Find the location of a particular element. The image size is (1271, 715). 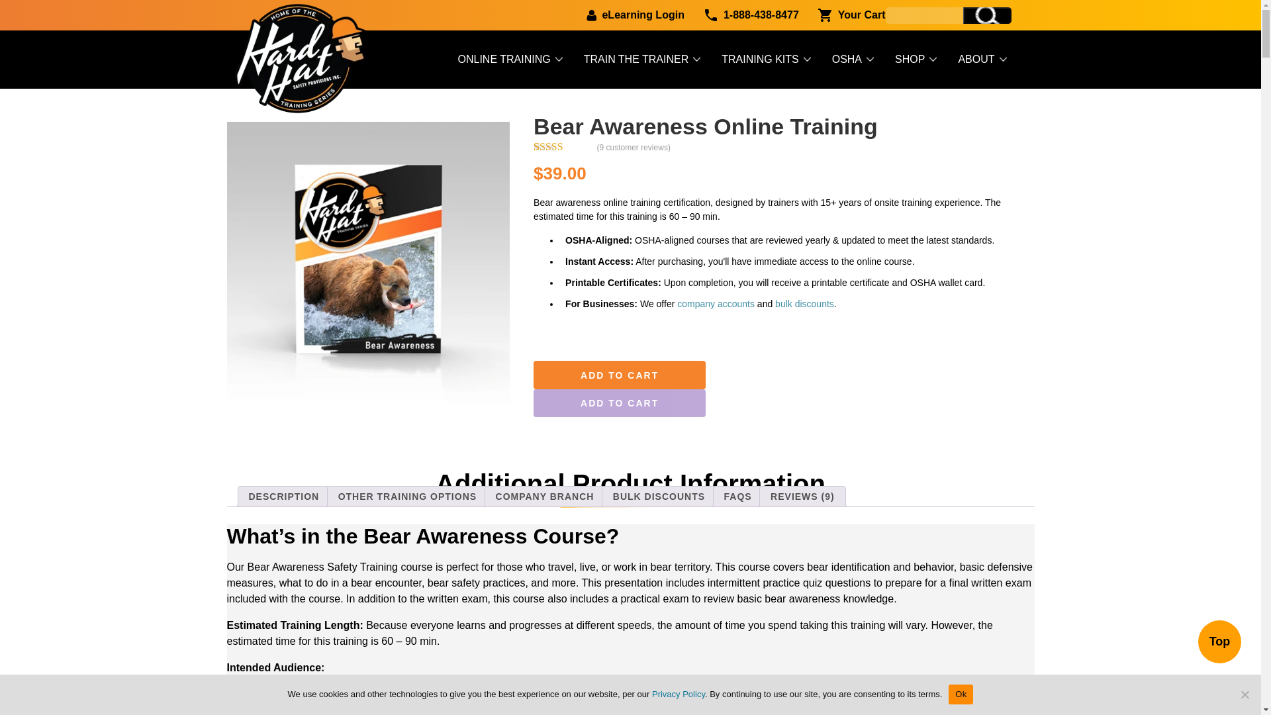

TRAINING KITS is located at coordinates (767, 59).